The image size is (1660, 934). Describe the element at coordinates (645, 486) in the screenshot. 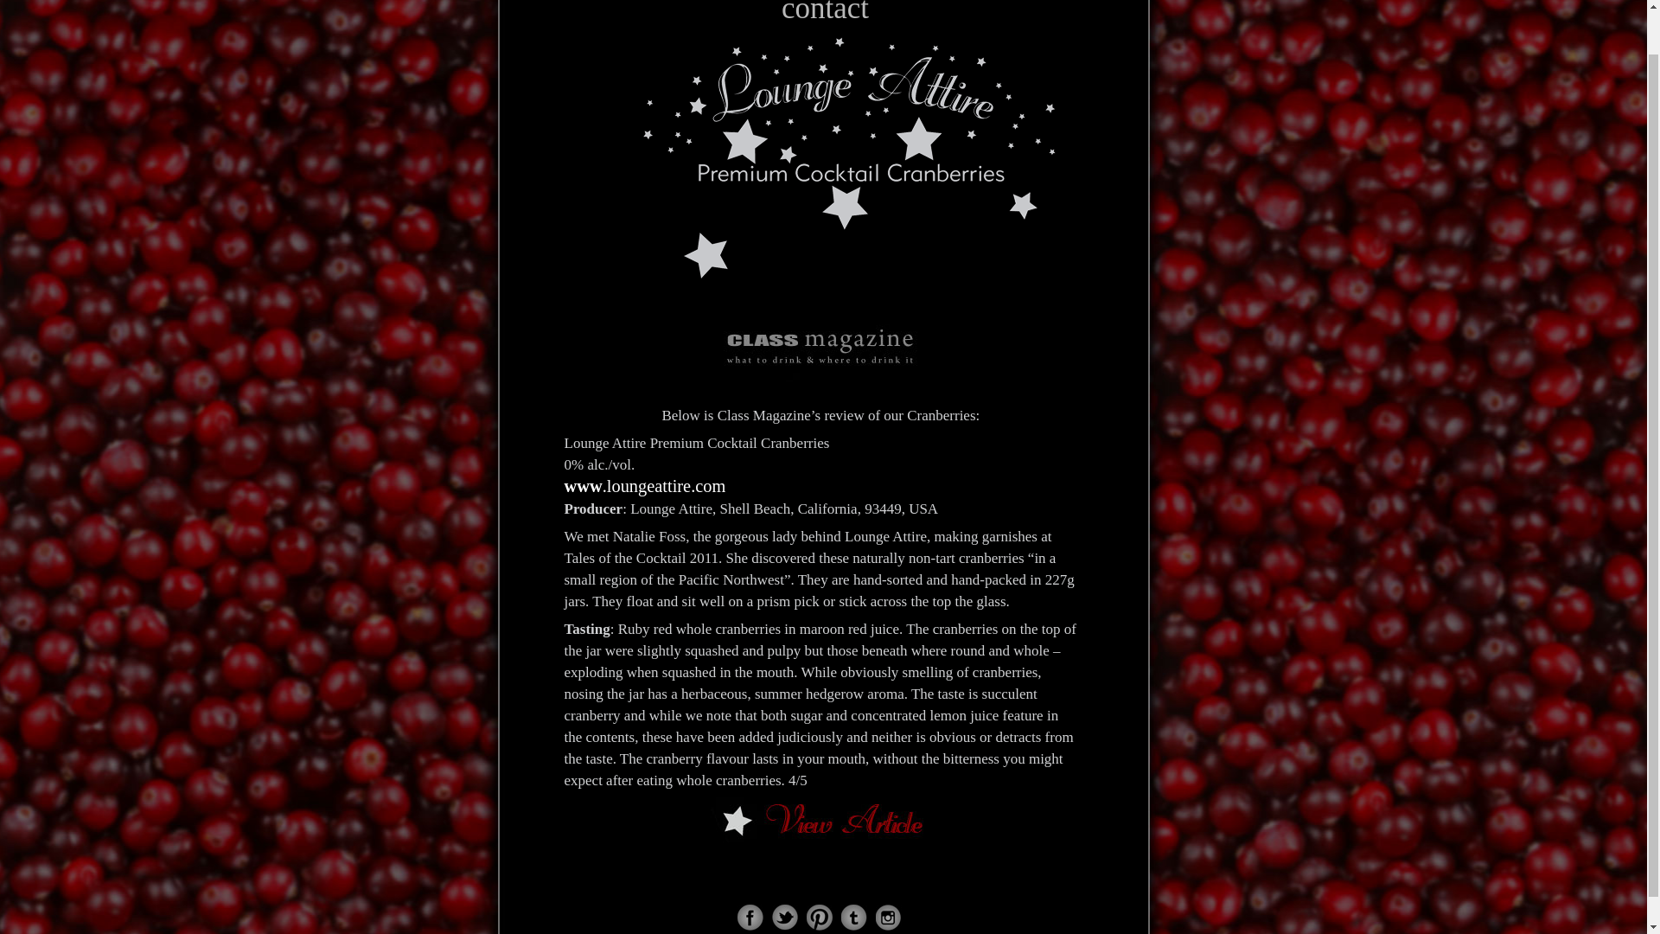

I see `www.loungeattire.com` at that location.